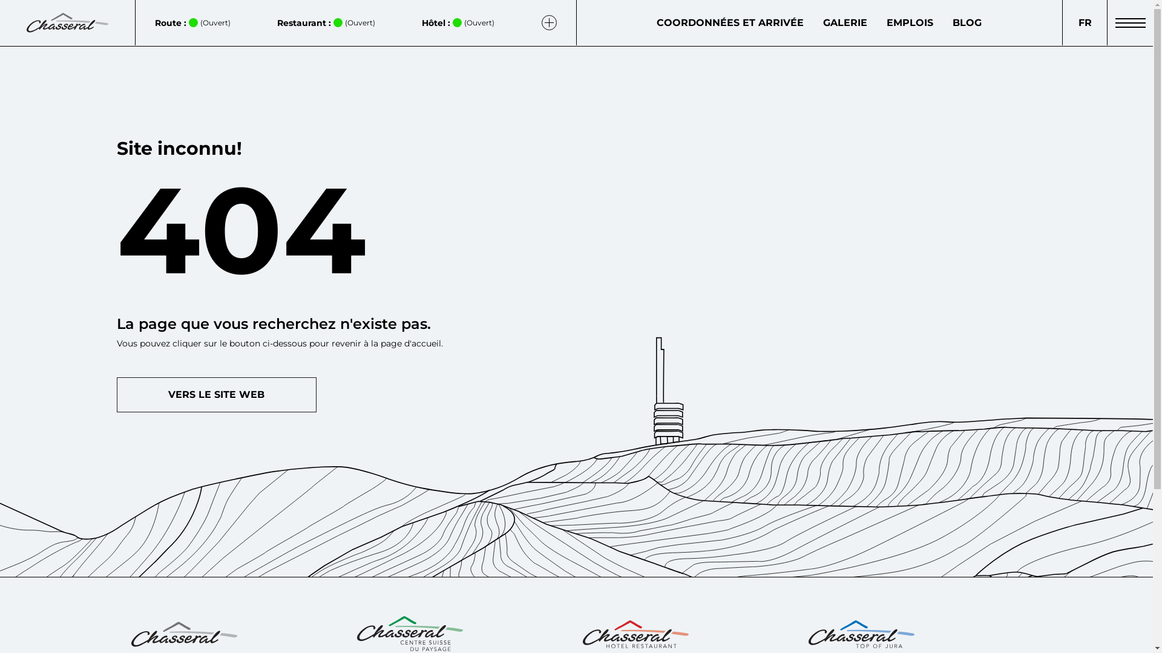 The width and height of the screenshot is (1162, 653). What do you see at coordinates (845, 23) in the screenshot?
I see `GALERIE` at bounding box center [845, 23].